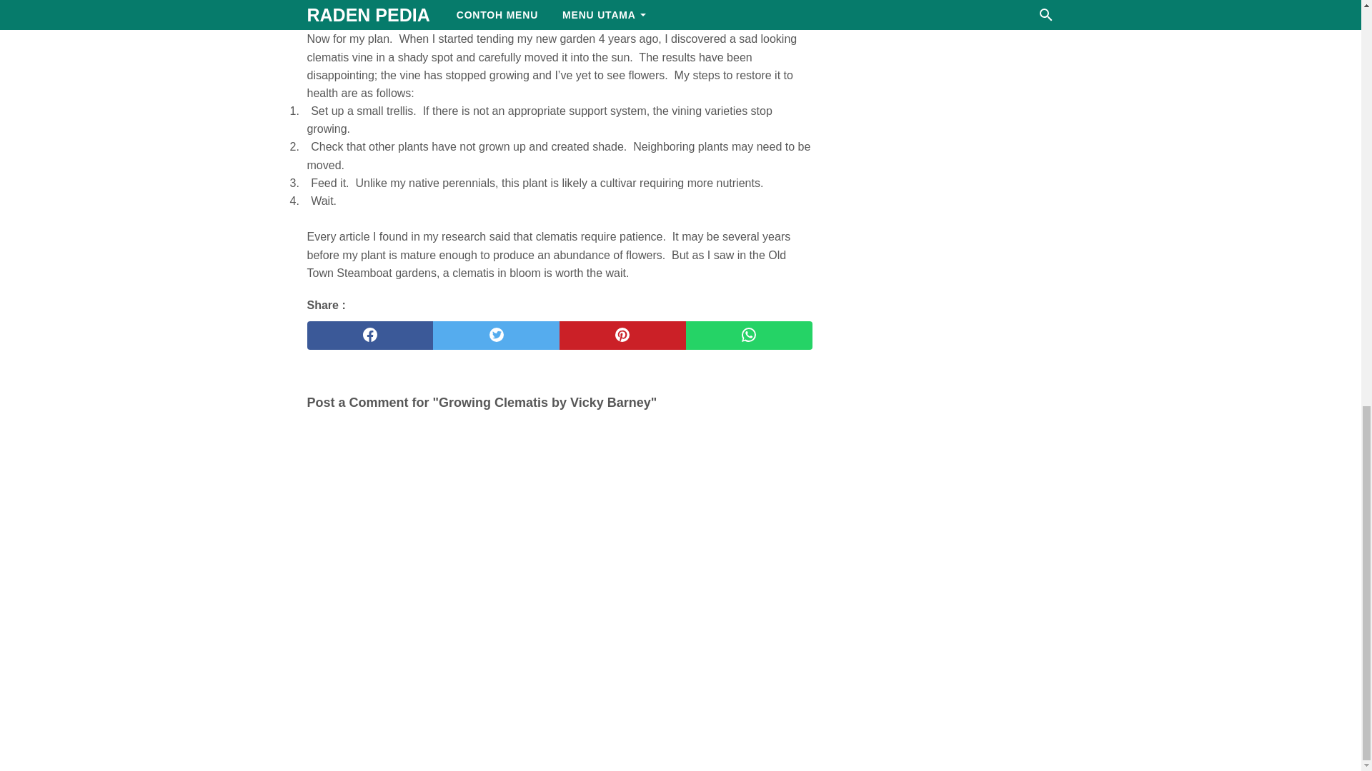 The height and width of the screenshot is (771, 1372). Describe the element at coordinates (496, 336) in the screenshot. I see `twitter` at that location.